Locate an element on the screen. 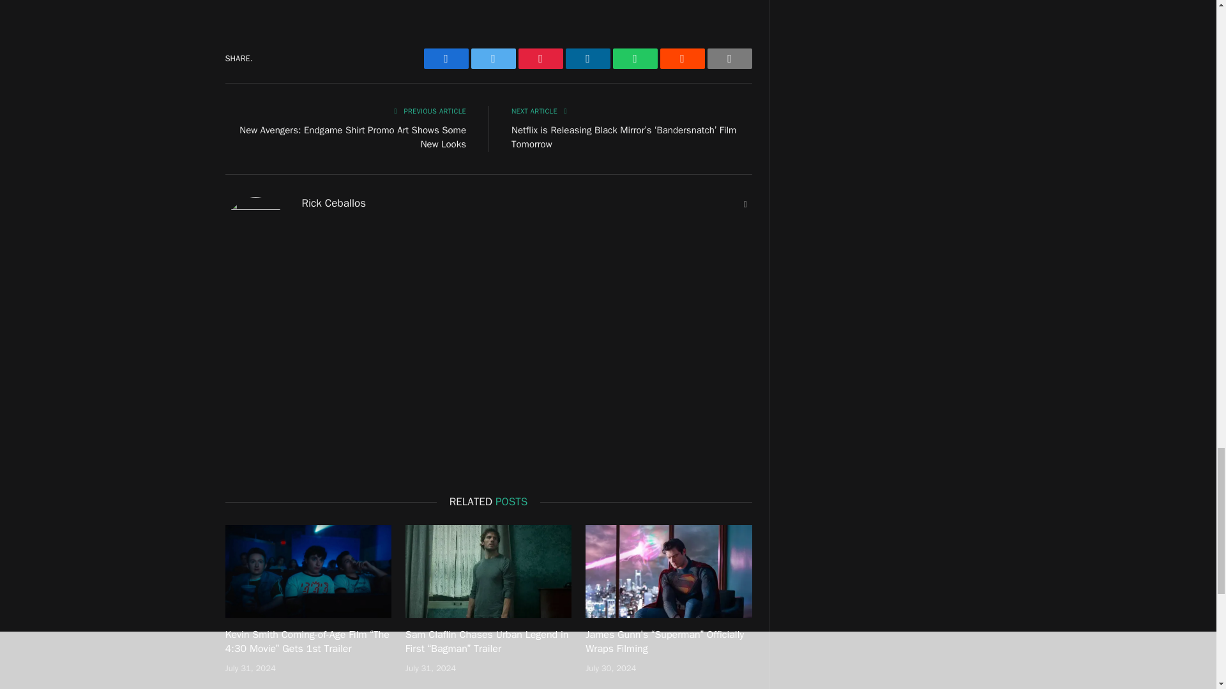 The width and height of the screenshot is (1226, 689). Share on Facebook is located at coordinates (446, 59).